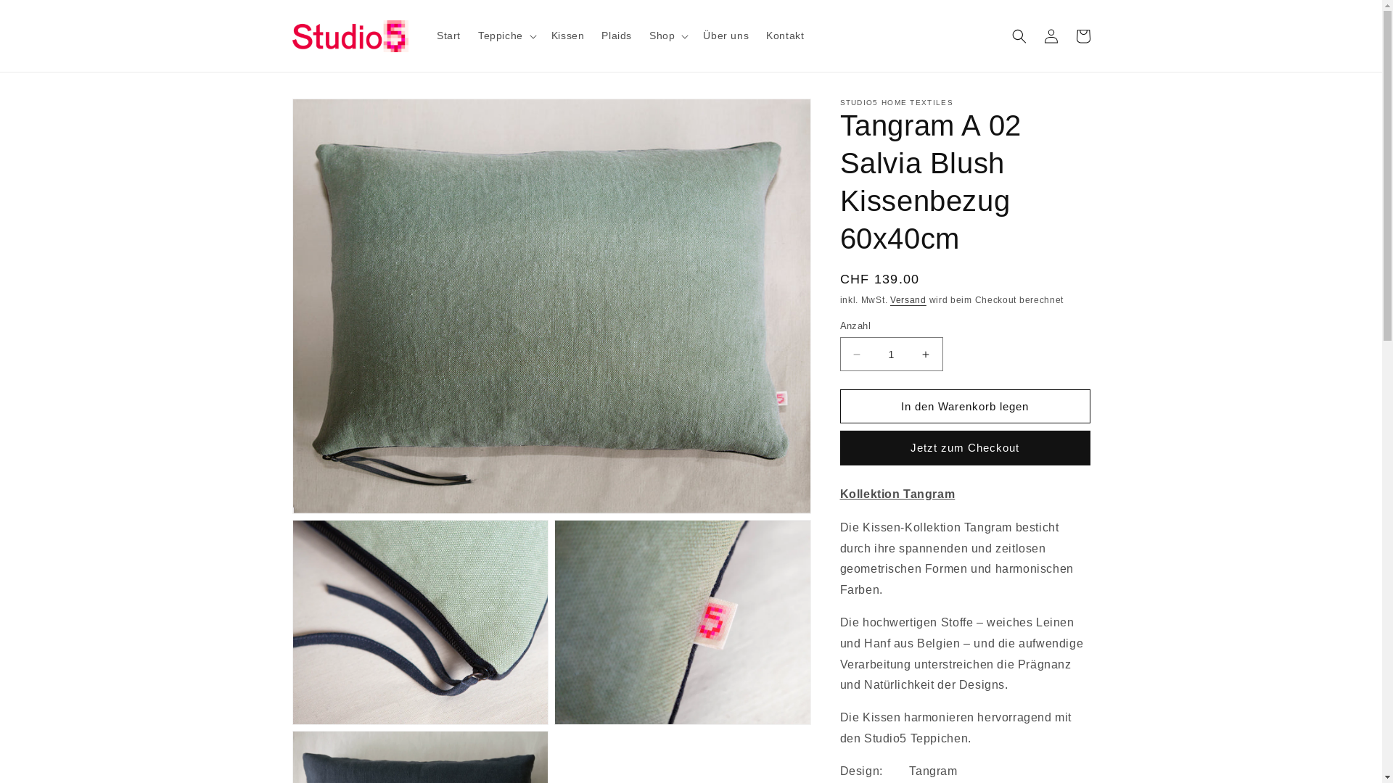 The image size is (1393, 783). I want to click on Start, so click(448, 36).